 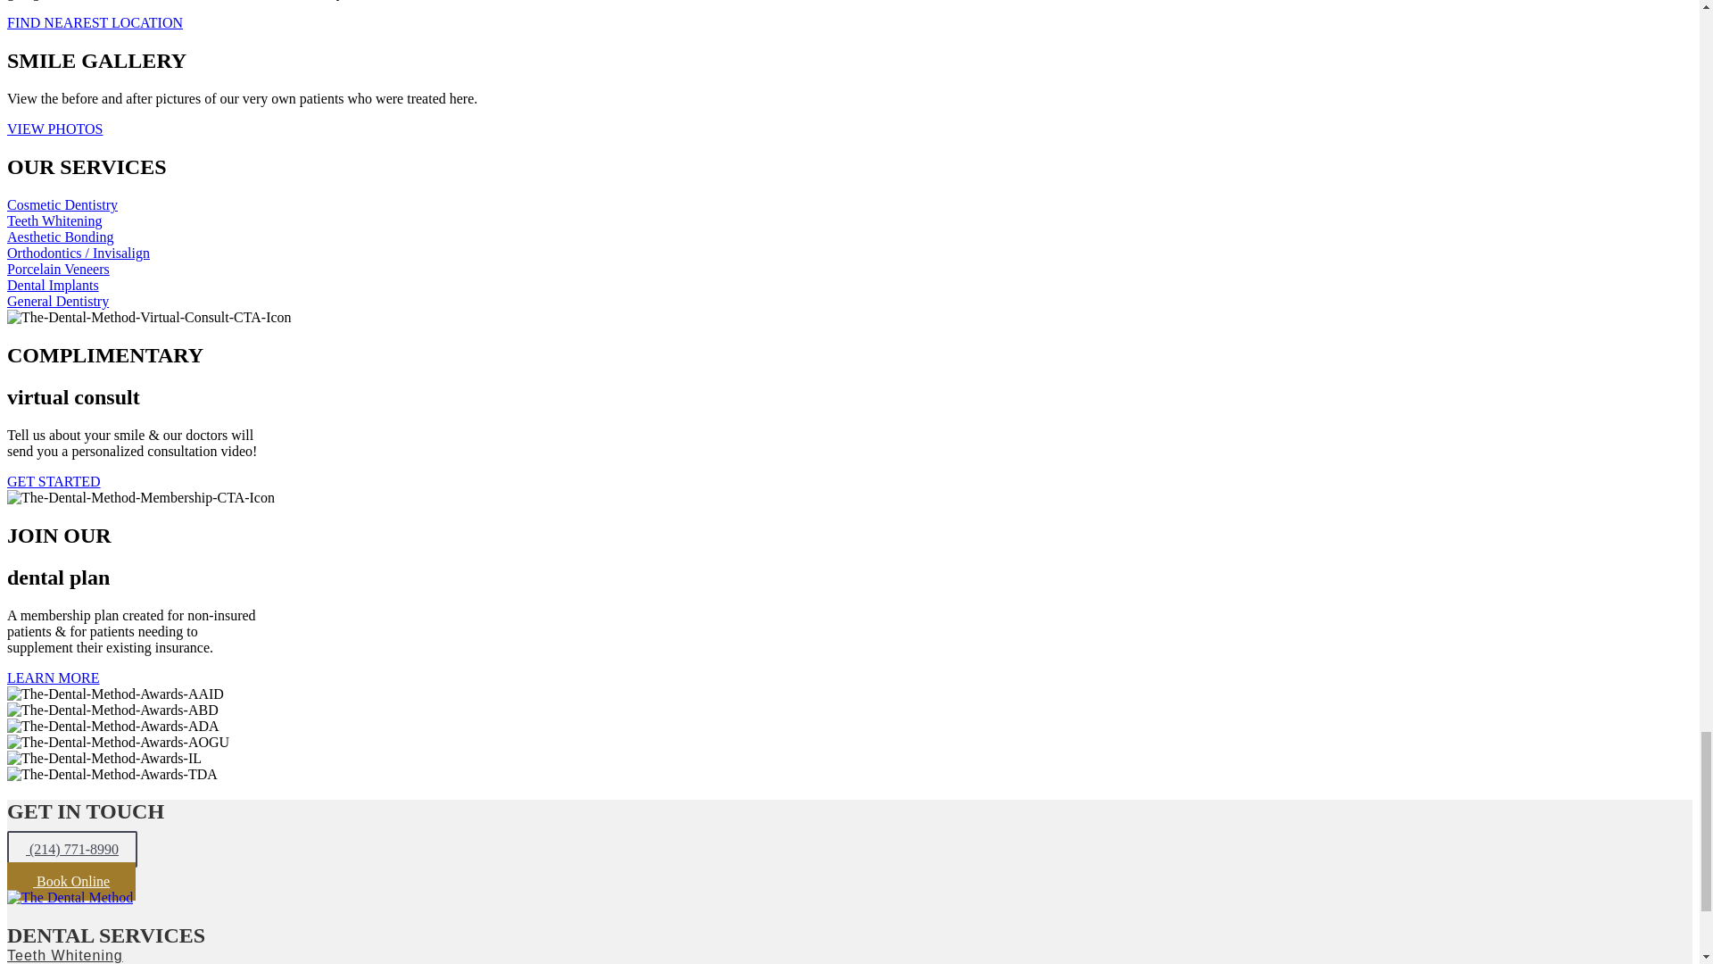 What do you see at coordinates (112, 773) in the screenshot?
I see `The-Dental-Method-Awards-TDA` at bounding box center [112, 773].